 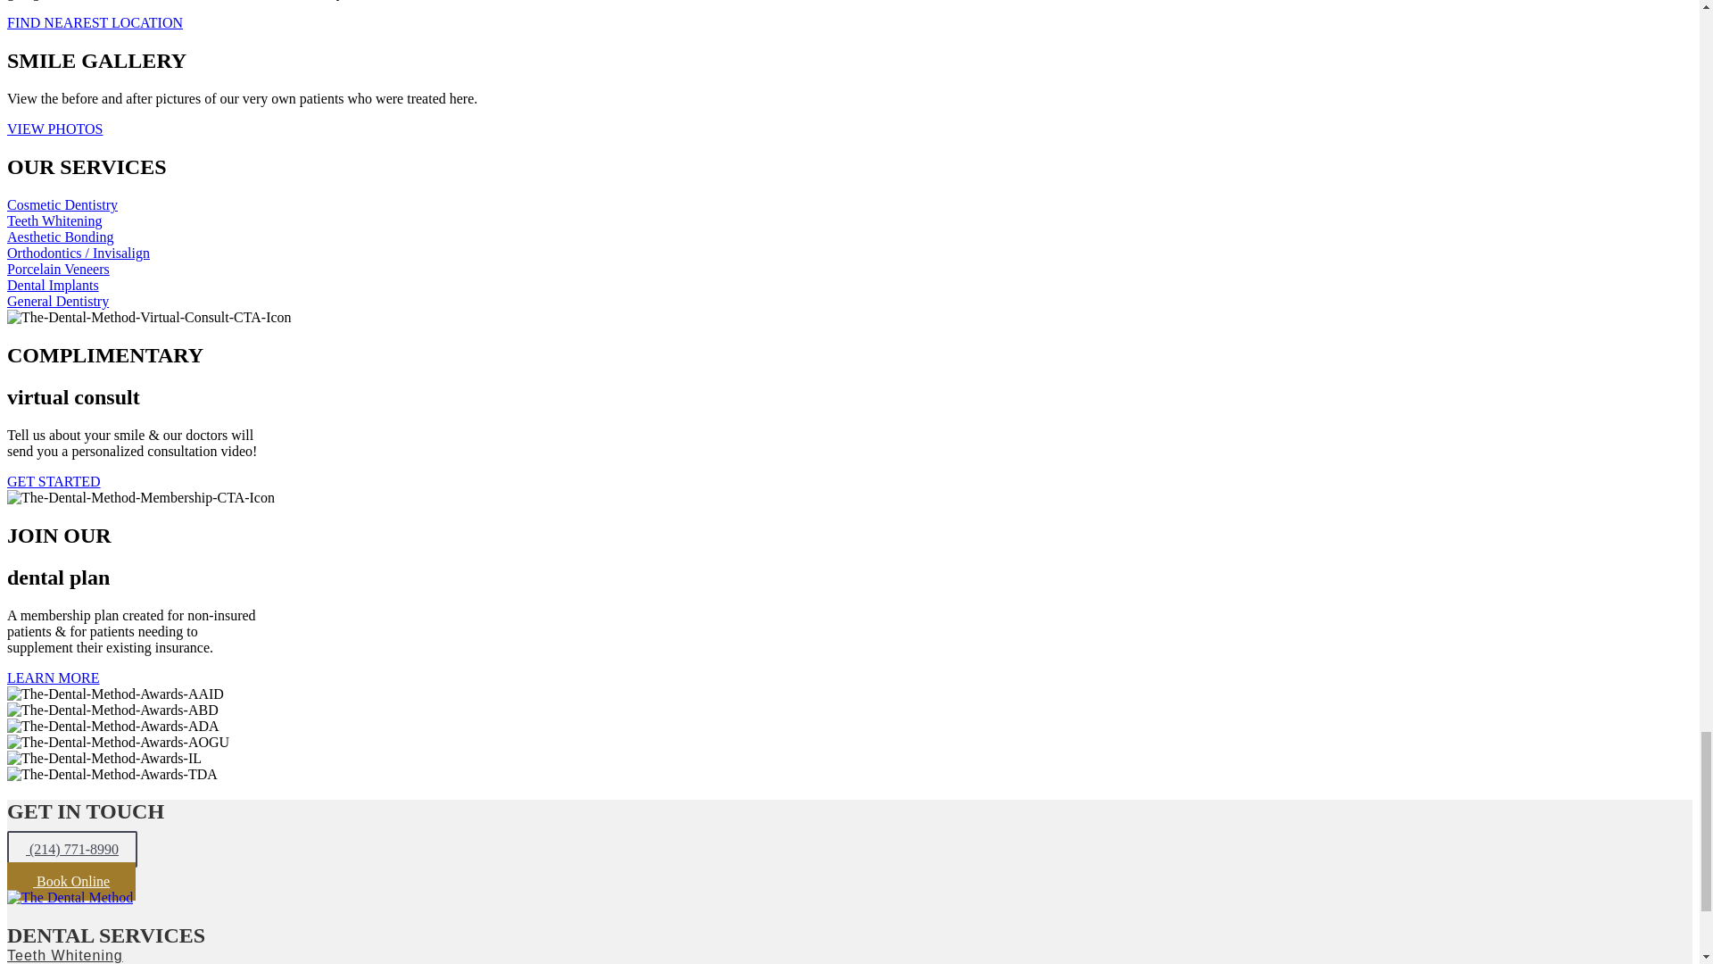 What do you see at coordinates (112, 773) in the screenshot?
I see `The-Dental-Method-Awards-TDA` at bounding box center [112, 773].